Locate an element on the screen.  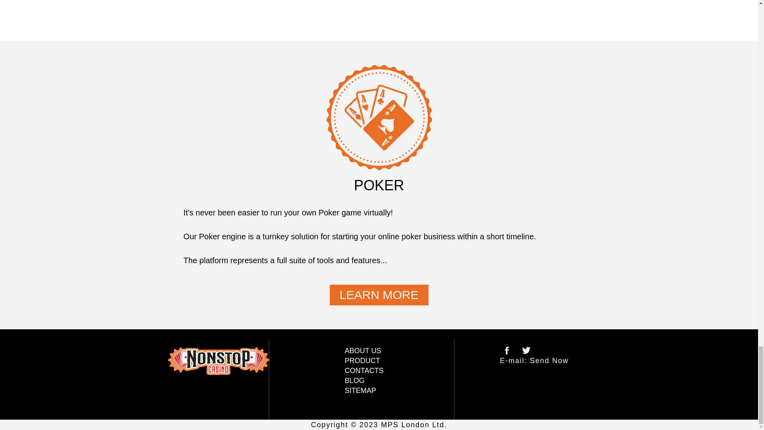
SITEMAP is located at coordinates (360, 390).